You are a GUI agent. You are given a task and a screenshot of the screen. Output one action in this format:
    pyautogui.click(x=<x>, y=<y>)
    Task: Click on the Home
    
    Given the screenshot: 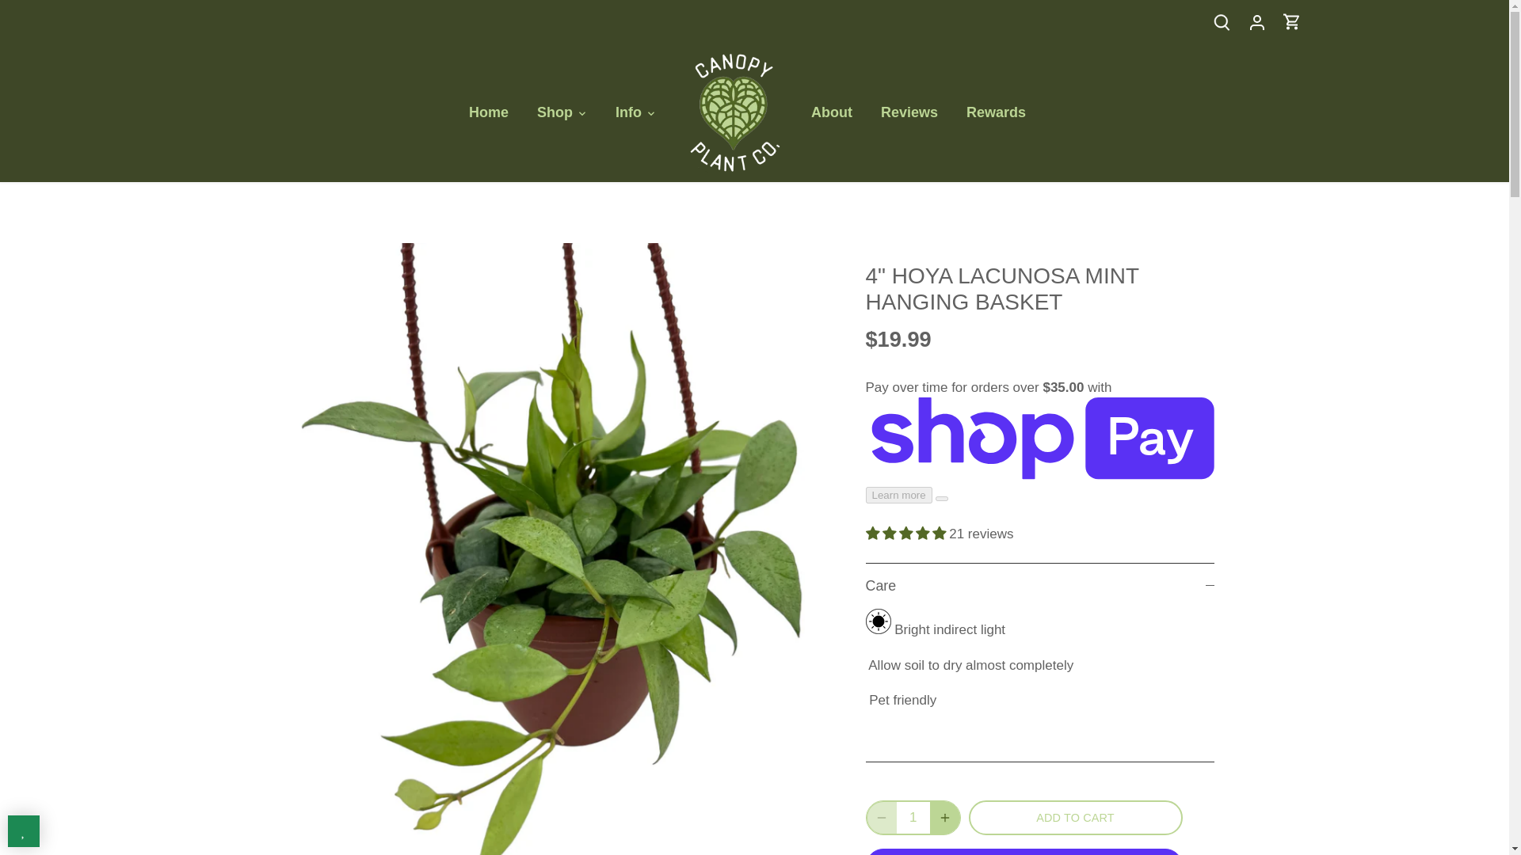 What is the action you would take?
    pyautogui.click(x=496, y=112)
    